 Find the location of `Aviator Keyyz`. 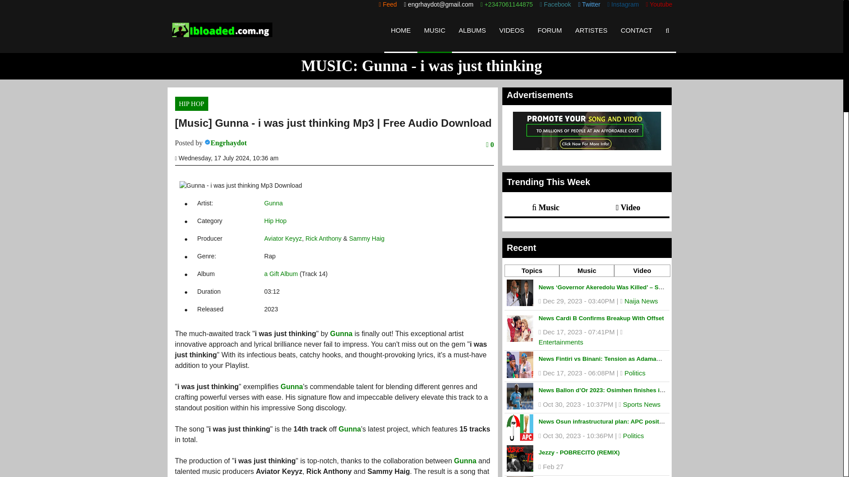

Aviator Keyyz is located at coordinates (283, 238).